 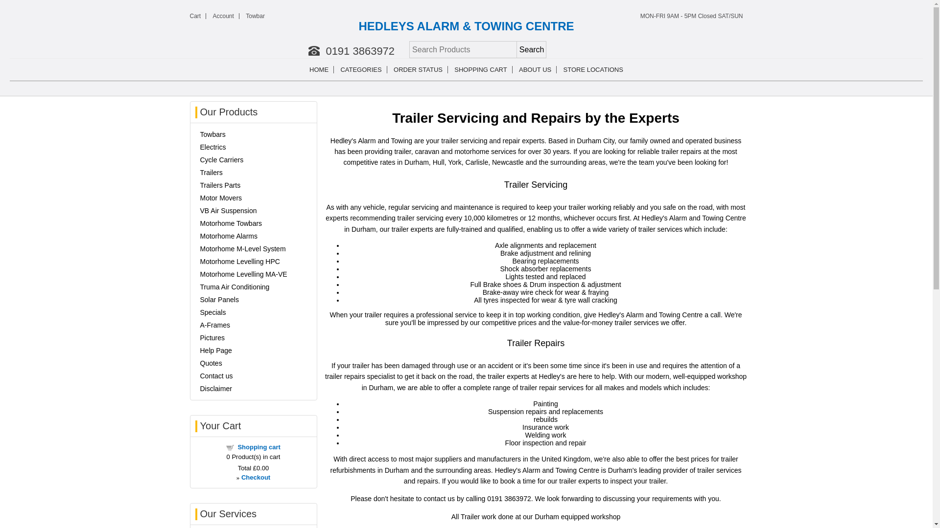 I want to click on Map Location, so click(x=593, y=69).